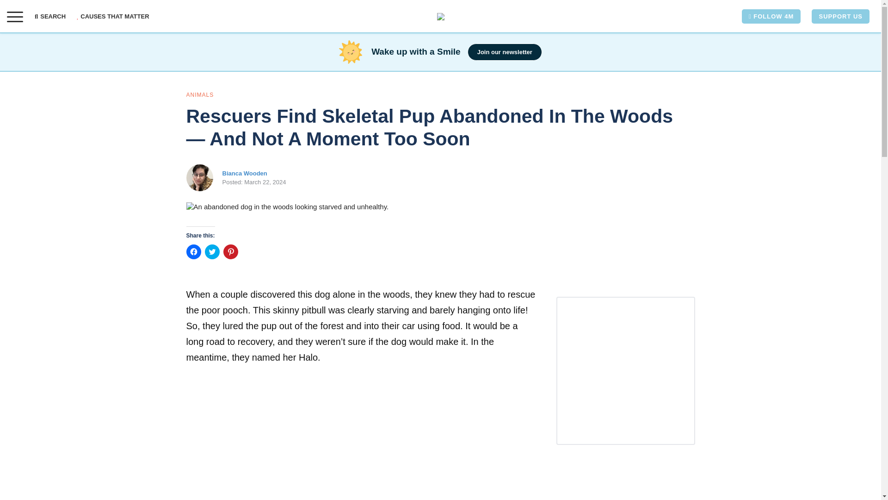  Describe the element at coordinates (200, 94) in the screenshot. I see `ANIMALS` at that location.